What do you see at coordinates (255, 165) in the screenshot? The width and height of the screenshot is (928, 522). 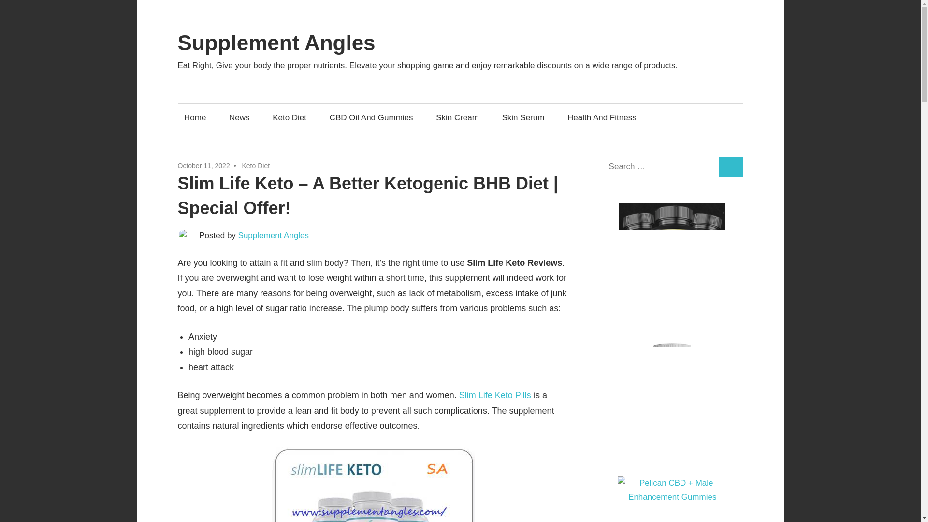 I see `Keto Diet` at bounding box center [255, 165].